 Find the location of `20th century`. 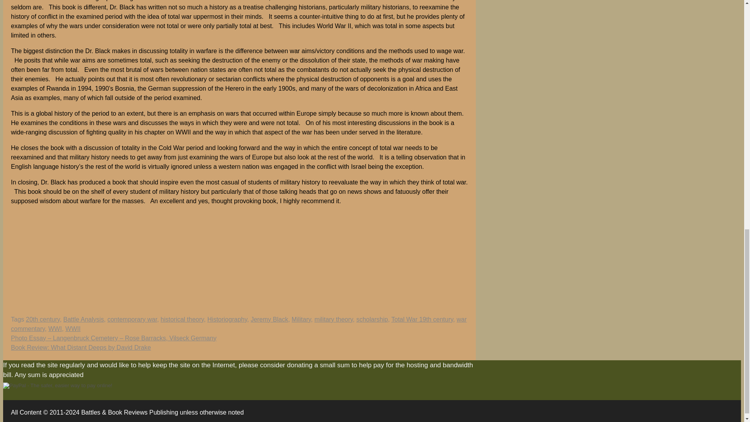

20th century is located at coordinates (43, 319).